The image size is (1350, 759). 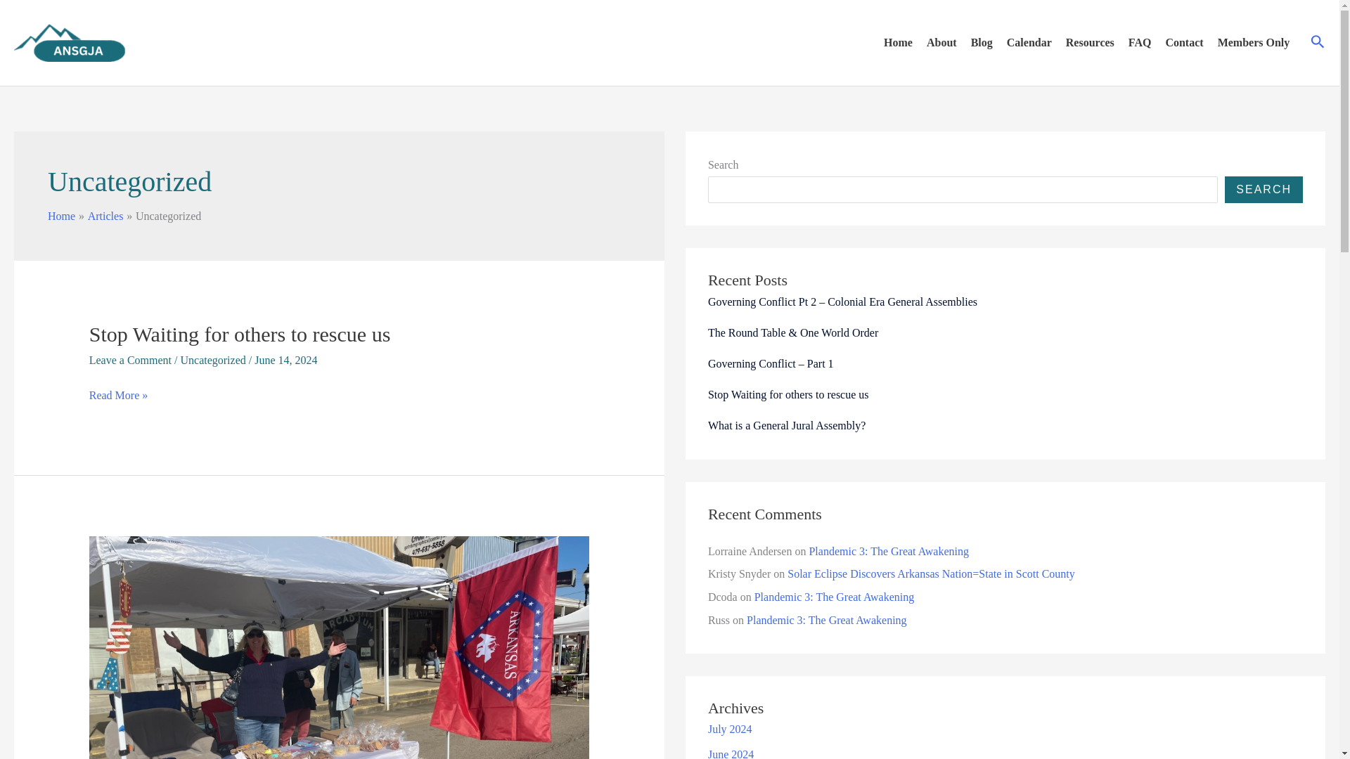 I want to click on Home, so click(x=61, y=216).